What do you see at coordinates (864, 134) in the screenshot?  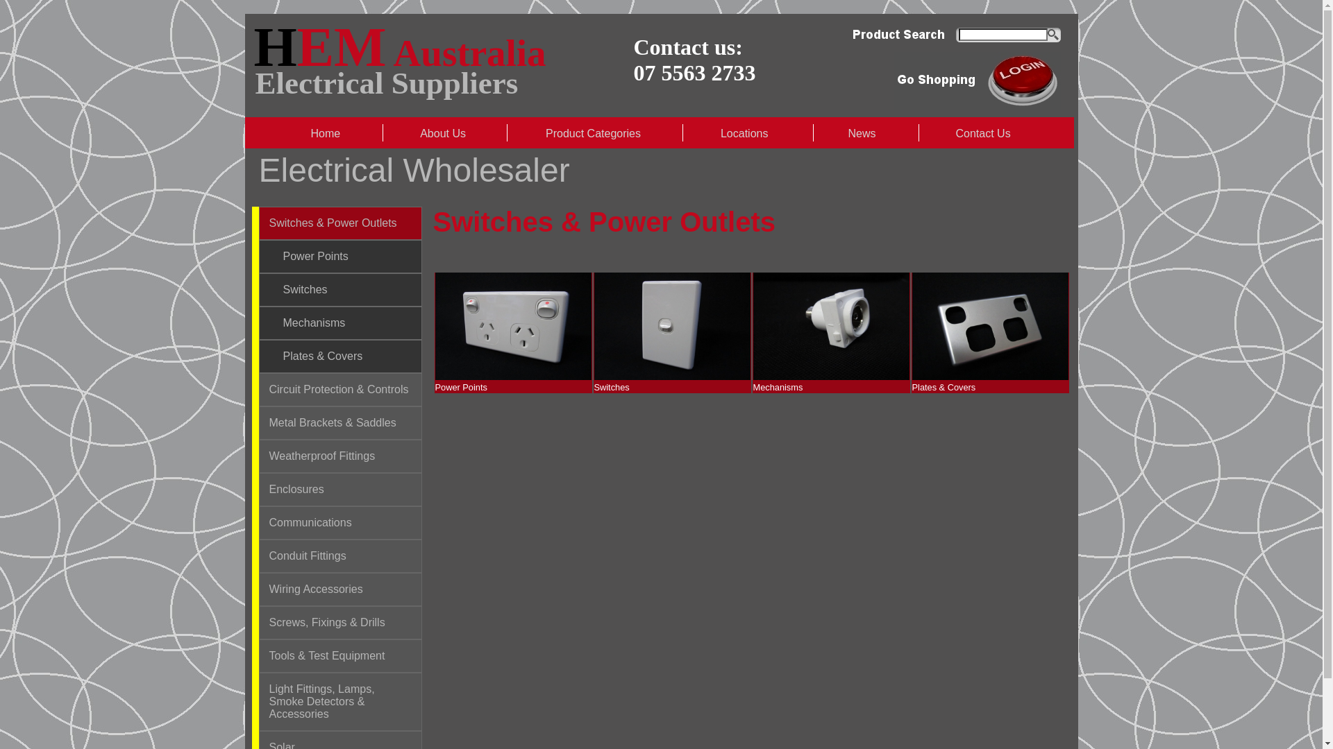 I see `News` at bounding box center [864, 134].